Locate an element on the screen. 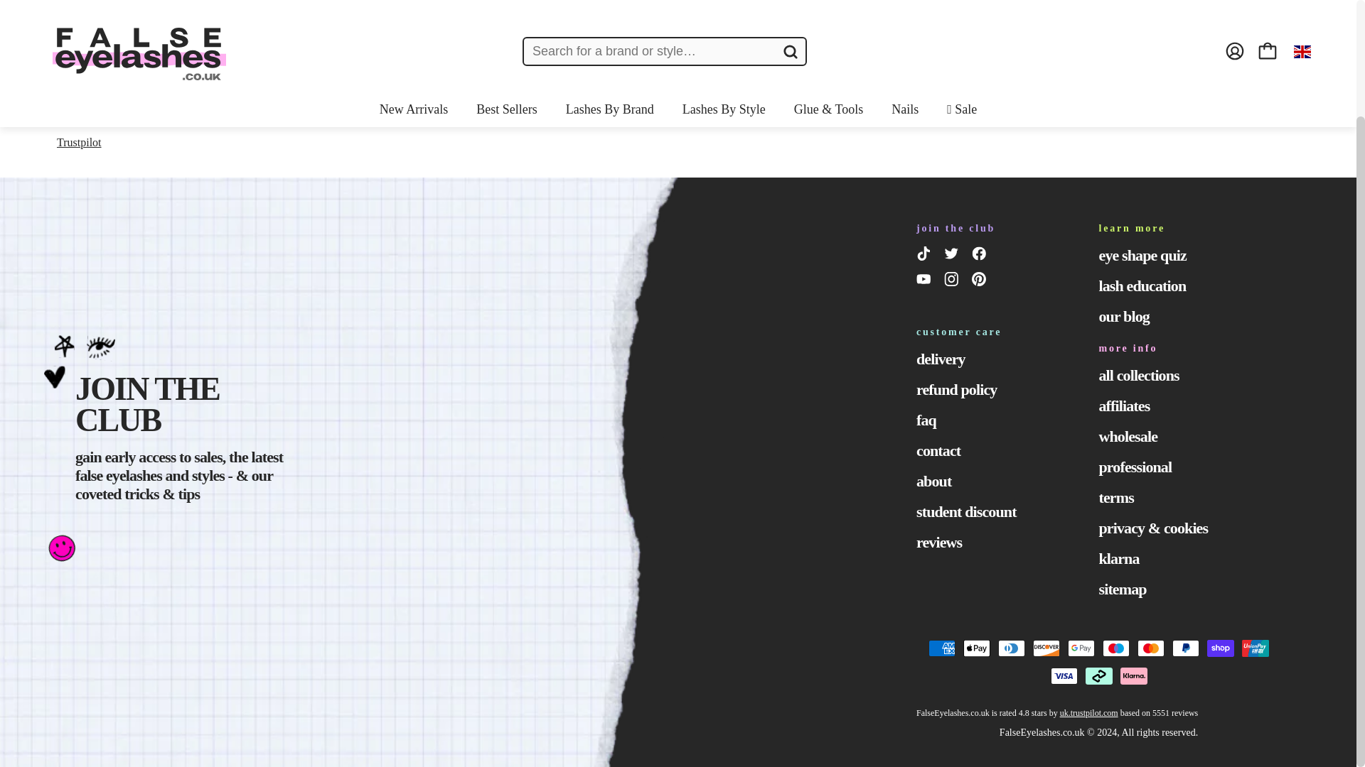 The image size is (1365, 767). Best Sellers is located at coordinates (507, 3).